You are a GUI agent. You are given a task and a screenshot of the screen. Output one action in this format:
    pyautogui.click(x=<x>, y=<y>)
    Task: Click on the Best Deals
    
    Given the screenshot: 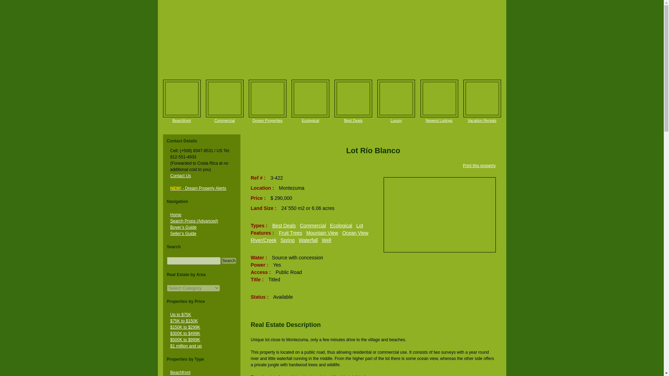 What is the action you would take?
    pyautogui.click(x=353, y=120)
    